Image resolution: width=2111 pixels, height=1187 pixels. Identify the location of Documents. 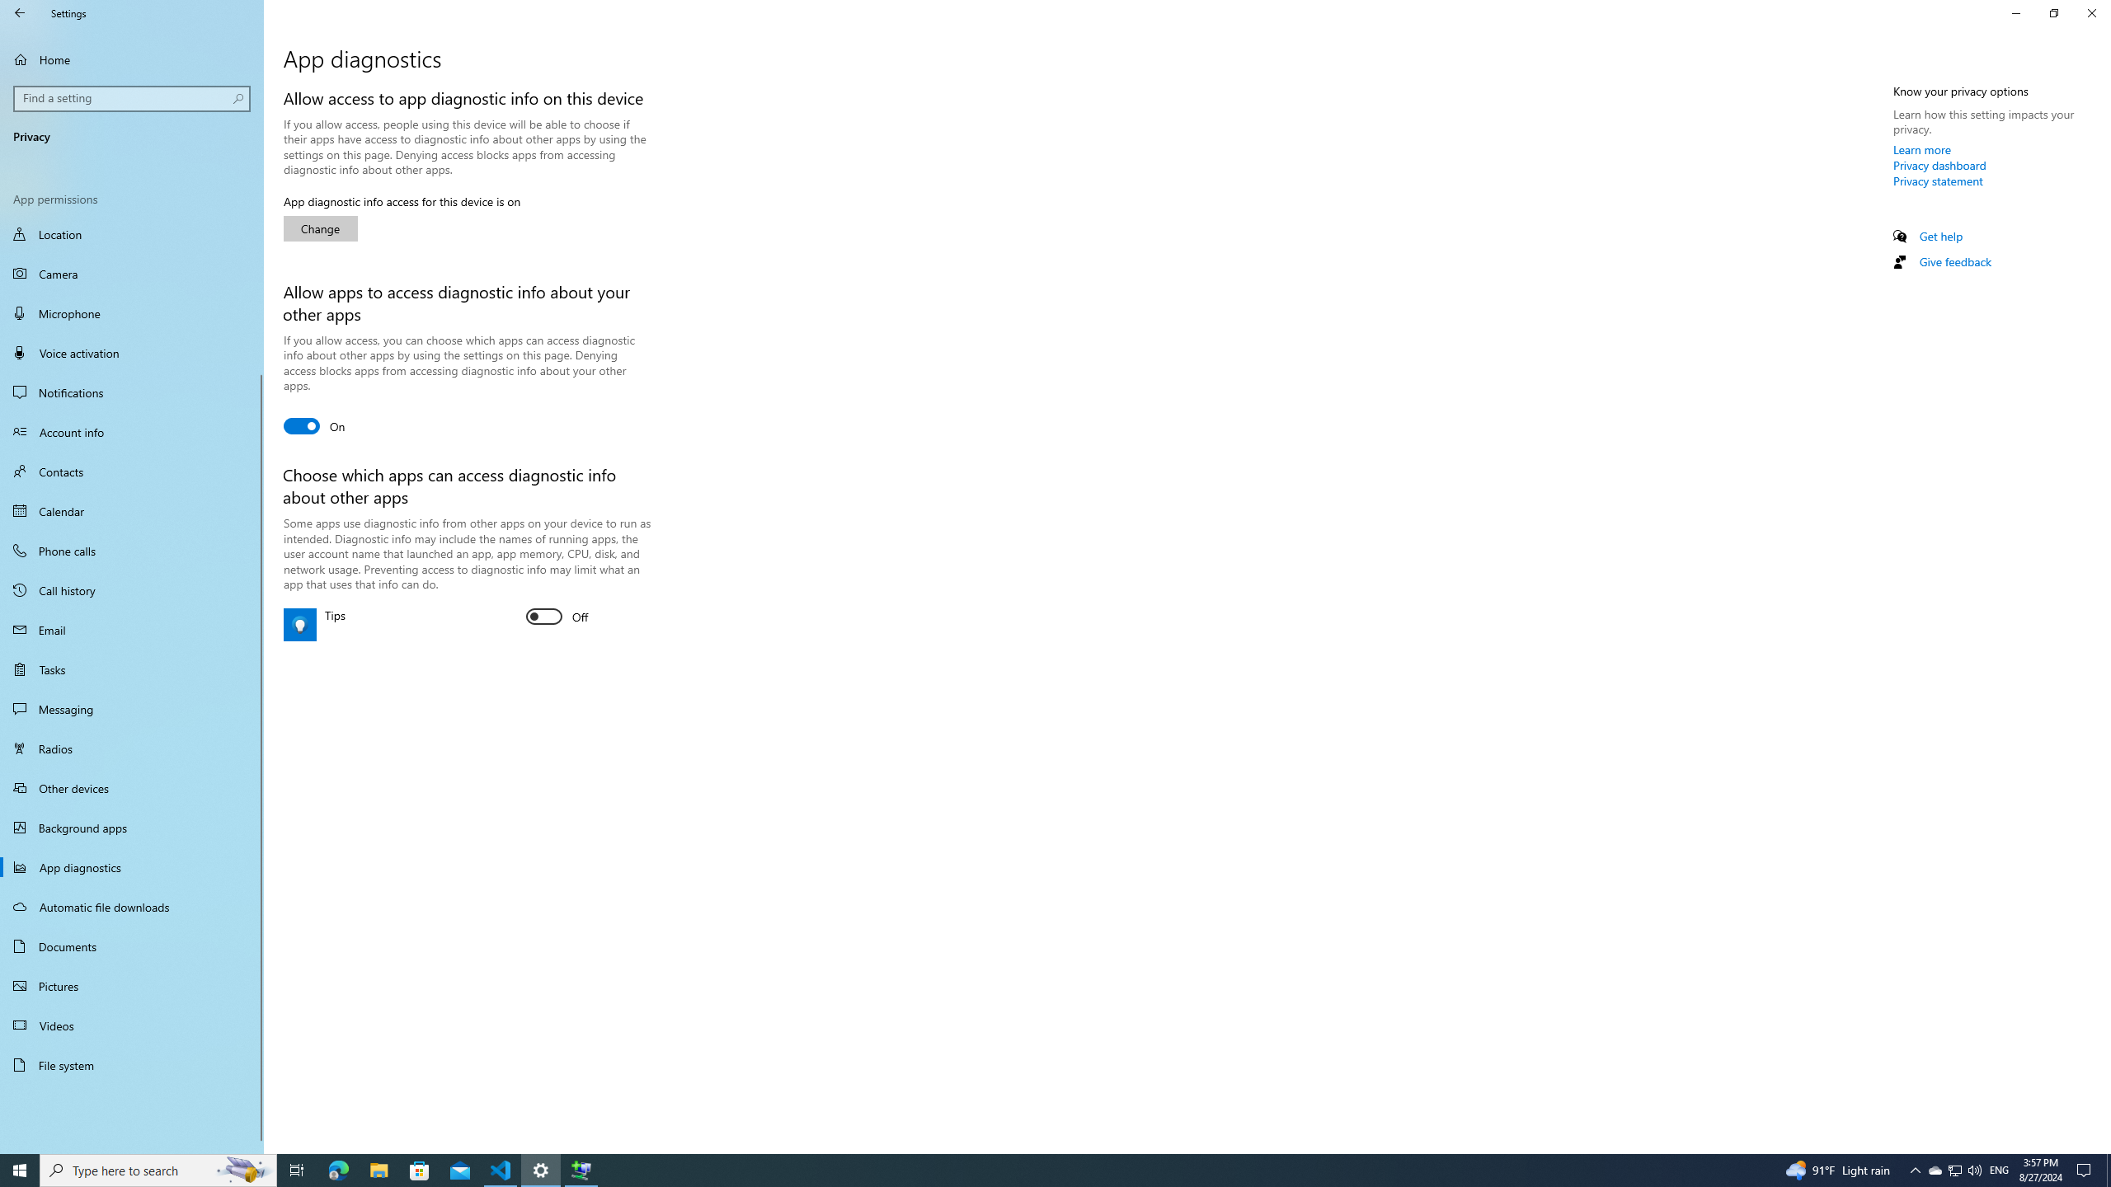
(132, 946).